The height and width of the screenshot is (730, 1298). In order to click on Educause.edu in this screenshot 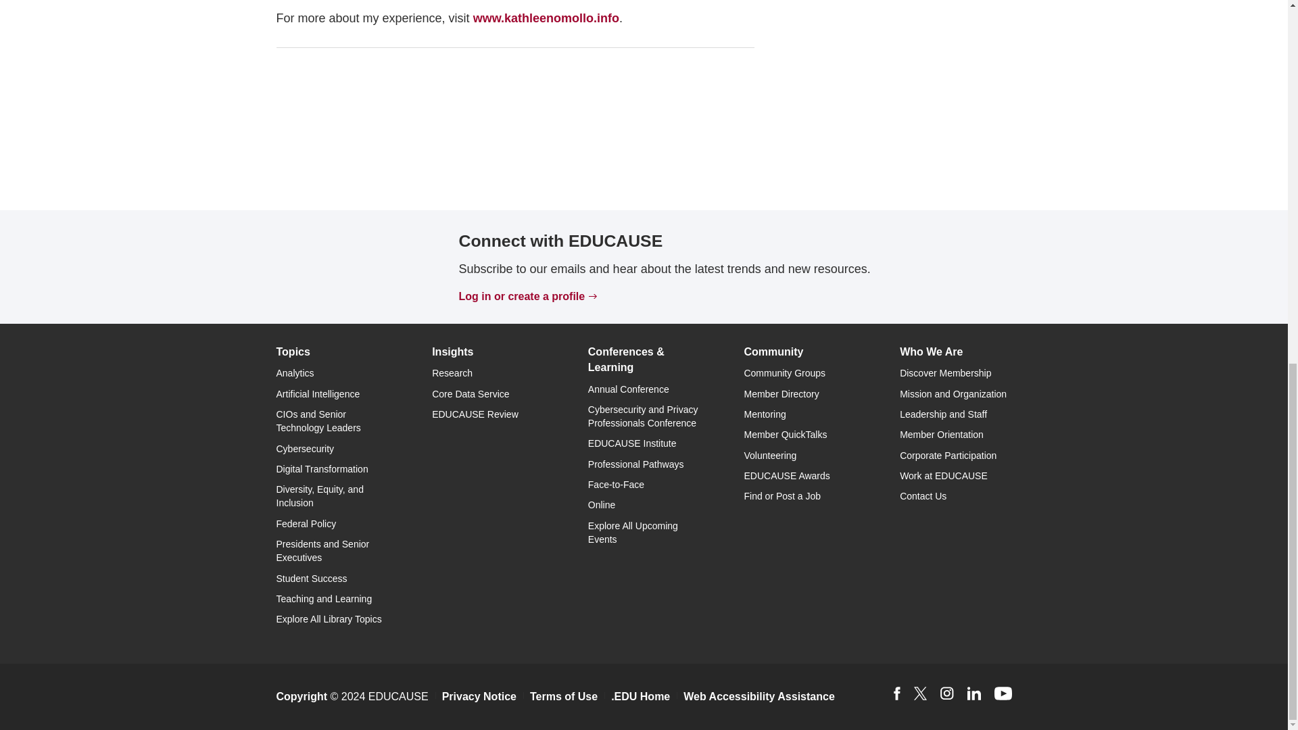, I will do `click(343, 265)`.